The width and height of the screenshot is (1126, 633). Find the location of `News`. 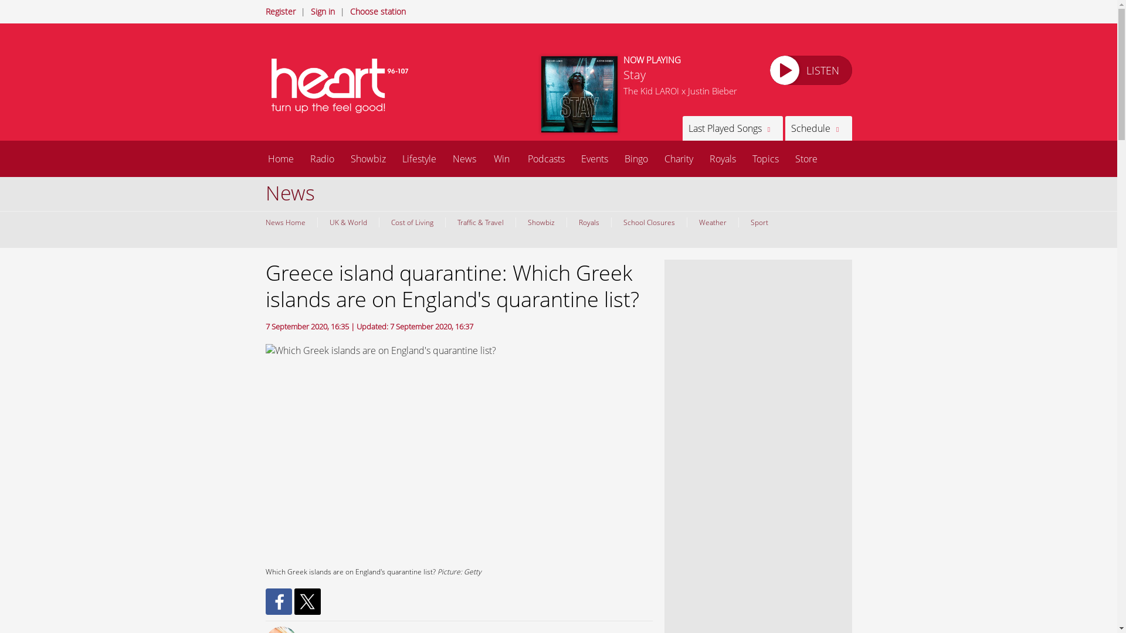

News is located at coordinates (464, 158).